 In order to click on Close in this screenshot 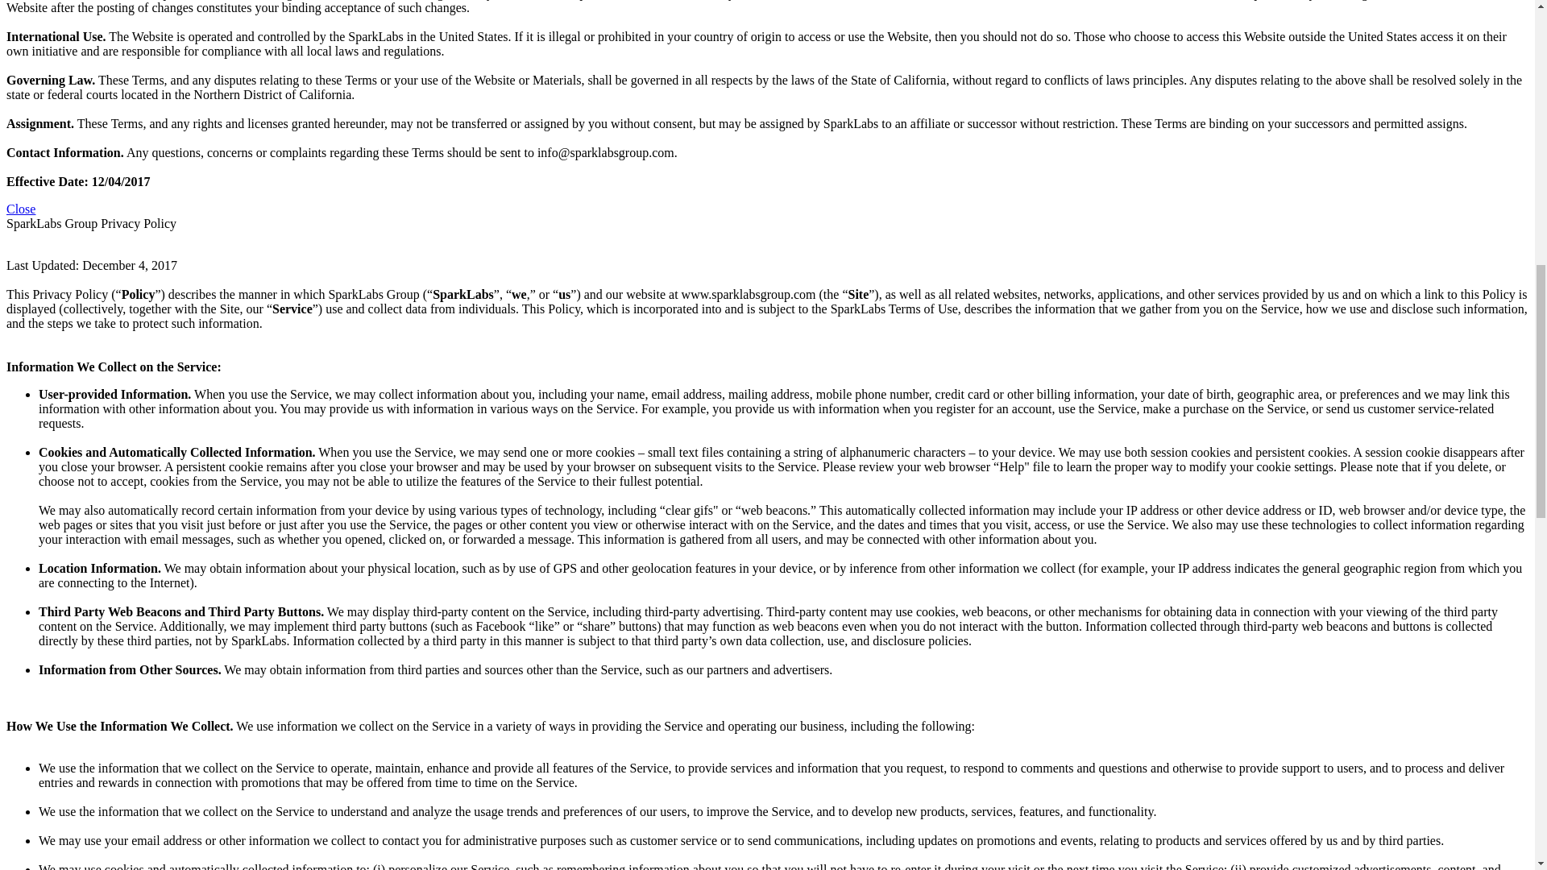, I will do `click(21, 208)`.